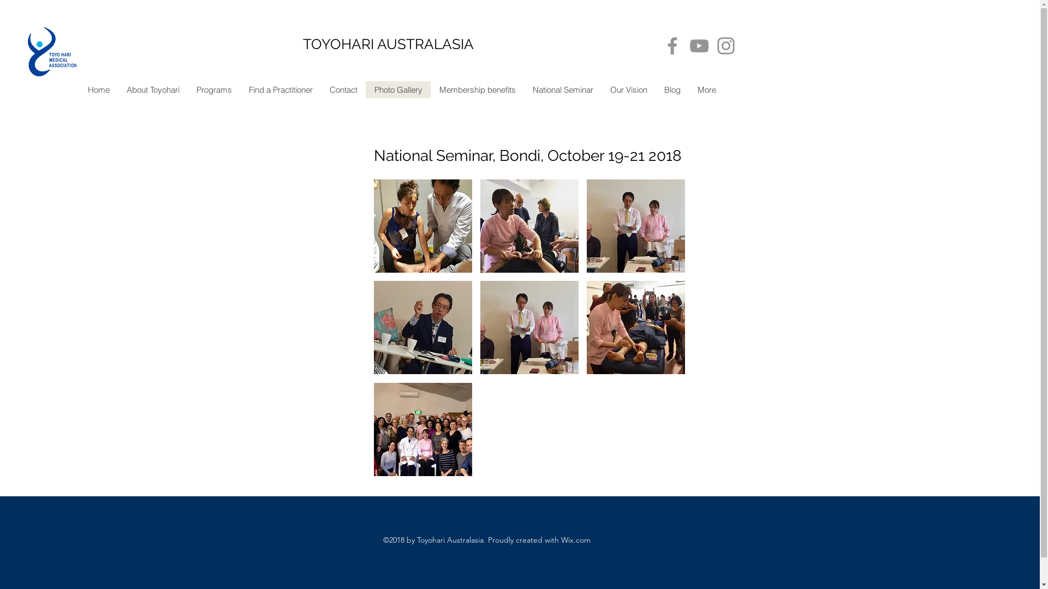  I want to click on About Toyohari, so click(153, 89).